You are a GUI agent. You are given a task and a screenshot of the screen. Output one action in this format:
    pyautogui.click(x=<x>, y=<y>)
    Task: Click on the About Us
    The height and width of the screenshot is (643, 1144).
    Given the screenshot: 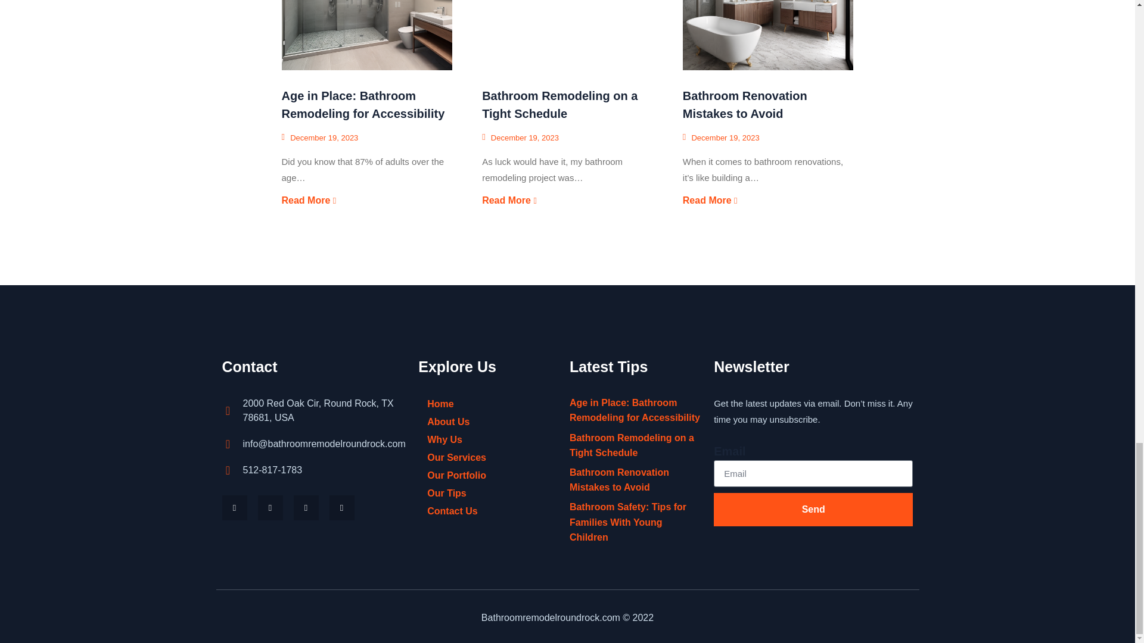 What is the action you would take?
    pyautogui.click(x=488, y=422)
    